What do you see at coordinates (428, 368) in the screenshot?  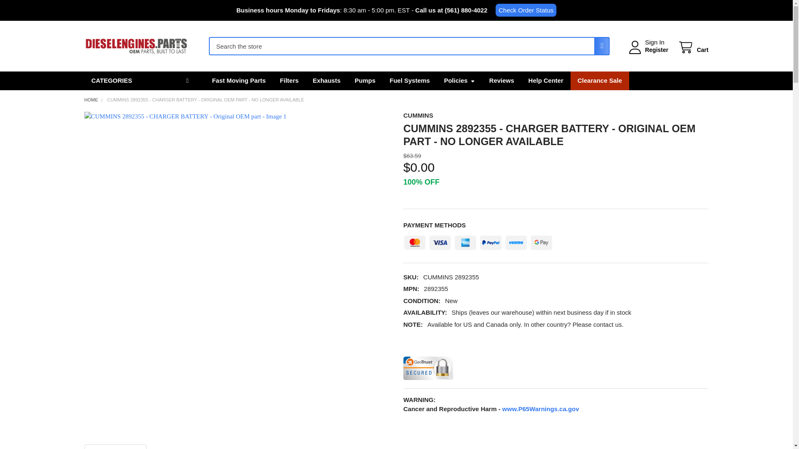 I see `GeoTrust Secured` at bounding box center [428, 368].